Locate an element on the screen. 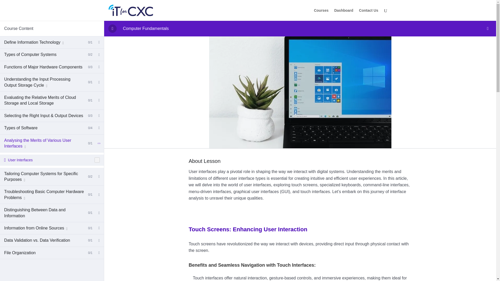  User Interfaces is located at coordinates (52, 160).